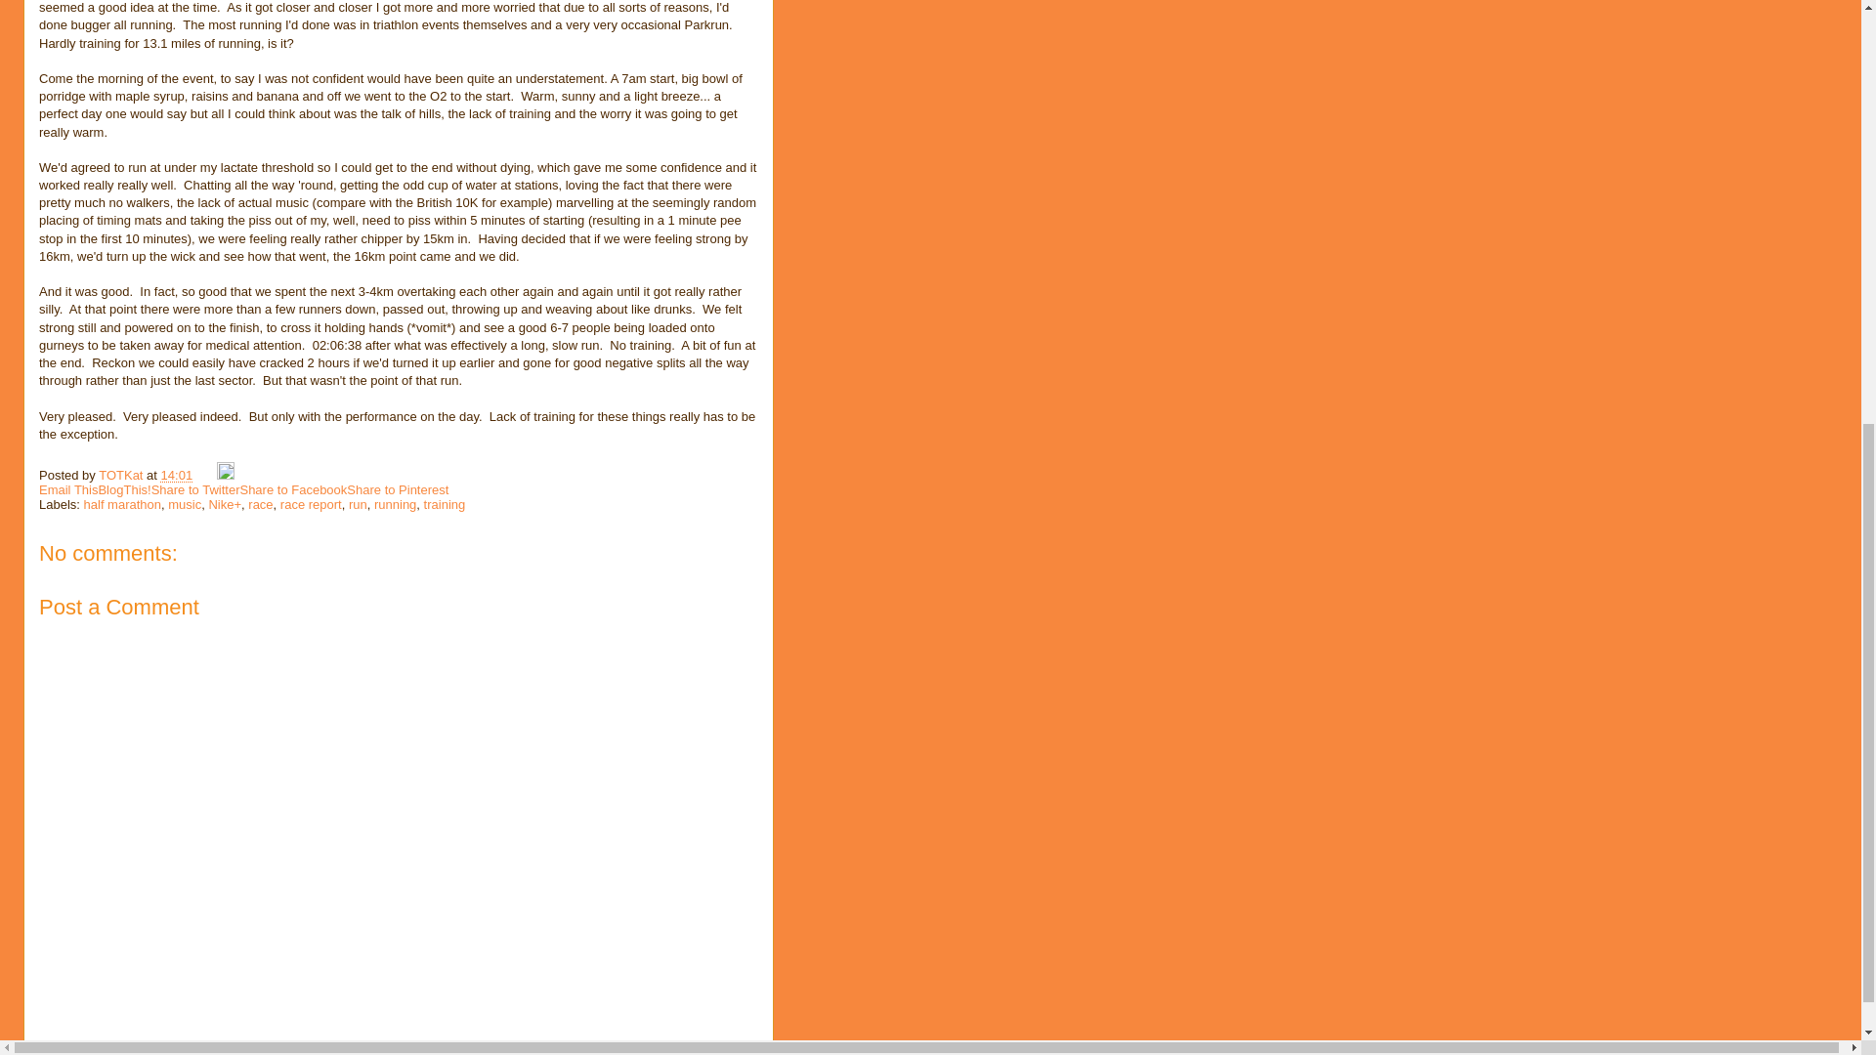 The image size is (1876, 1055). Describe the element at coordinates (293, 488) in the screenshot. I see `Share to Facebook` at that location.